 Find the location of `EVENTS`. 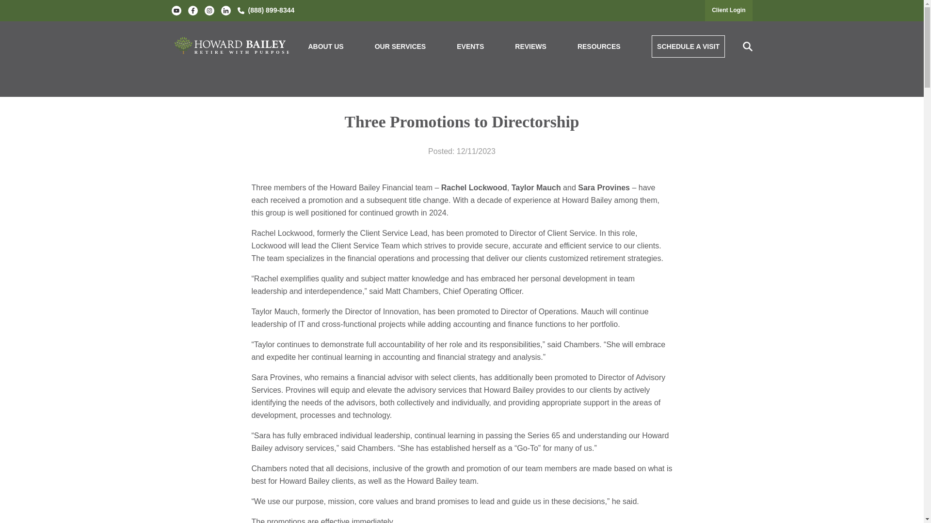

EVENTS is located at coordinates (470, 46).